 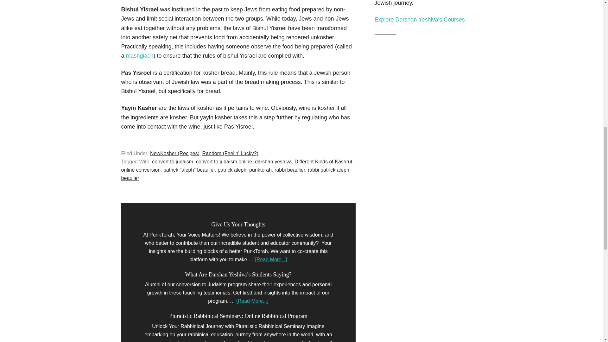 What do you see at coordinates (189, 170) in the screenshot?
I see `patrick "aleph" beaulier` at bounding box center [189, 170].